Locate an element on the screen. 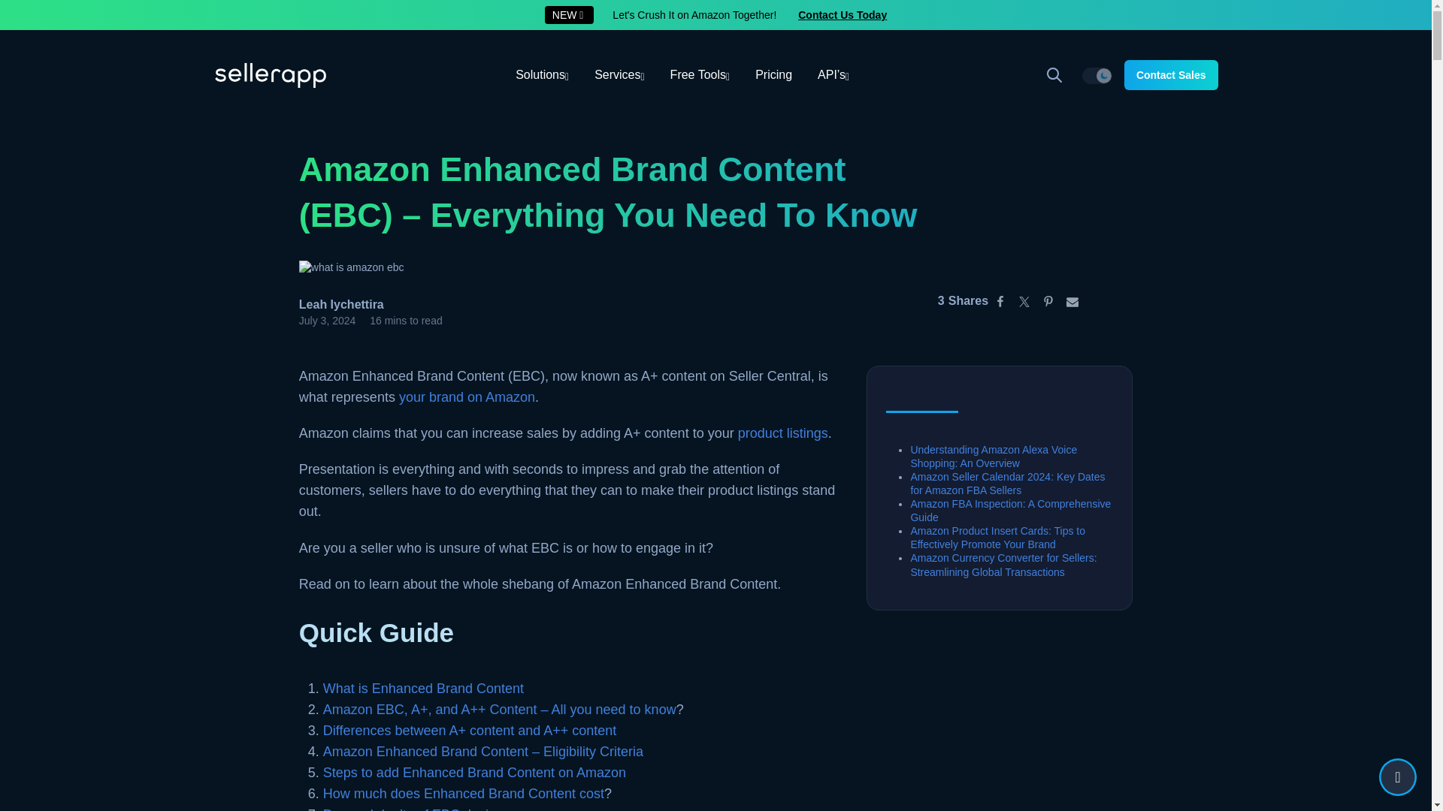 This screenshot has height=811, width=1443. Share via Email is located at coordinates (1072, 300).